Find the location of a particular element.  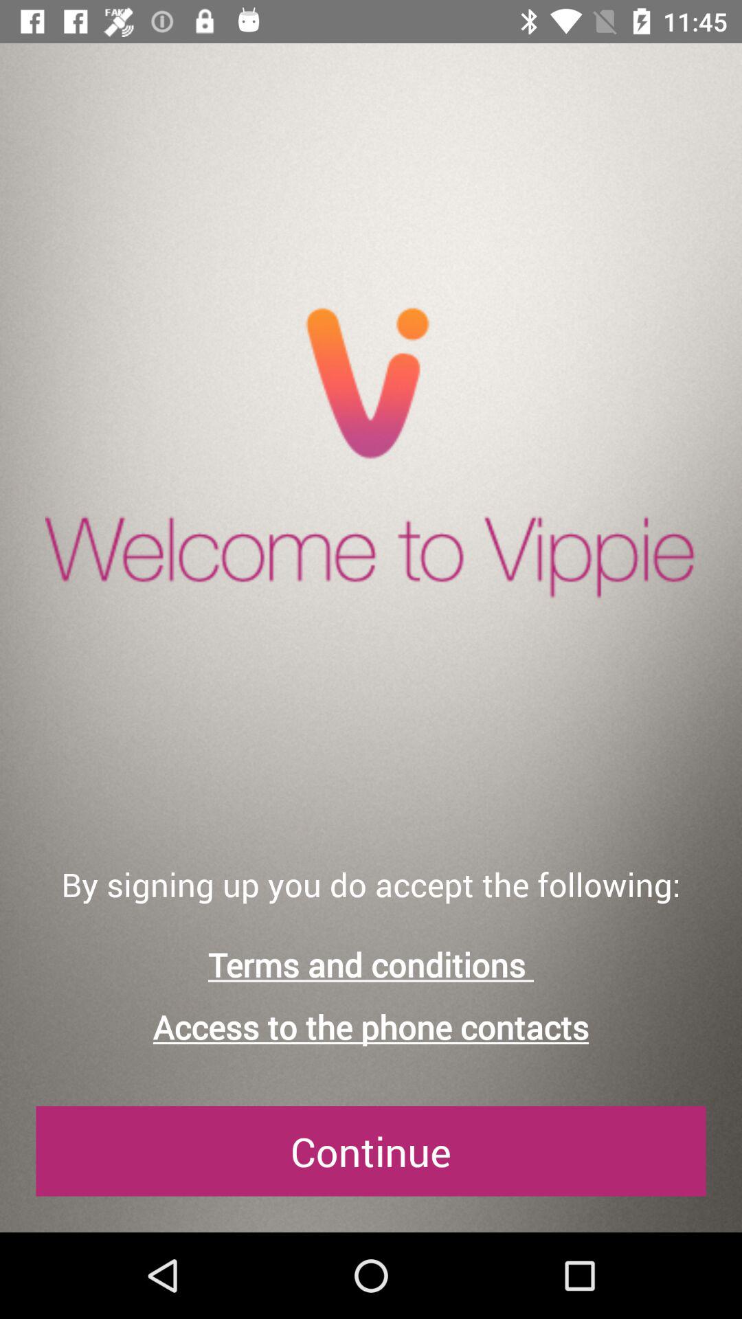

click item below terms and conditions  item is located at coordinates (371, 1026).